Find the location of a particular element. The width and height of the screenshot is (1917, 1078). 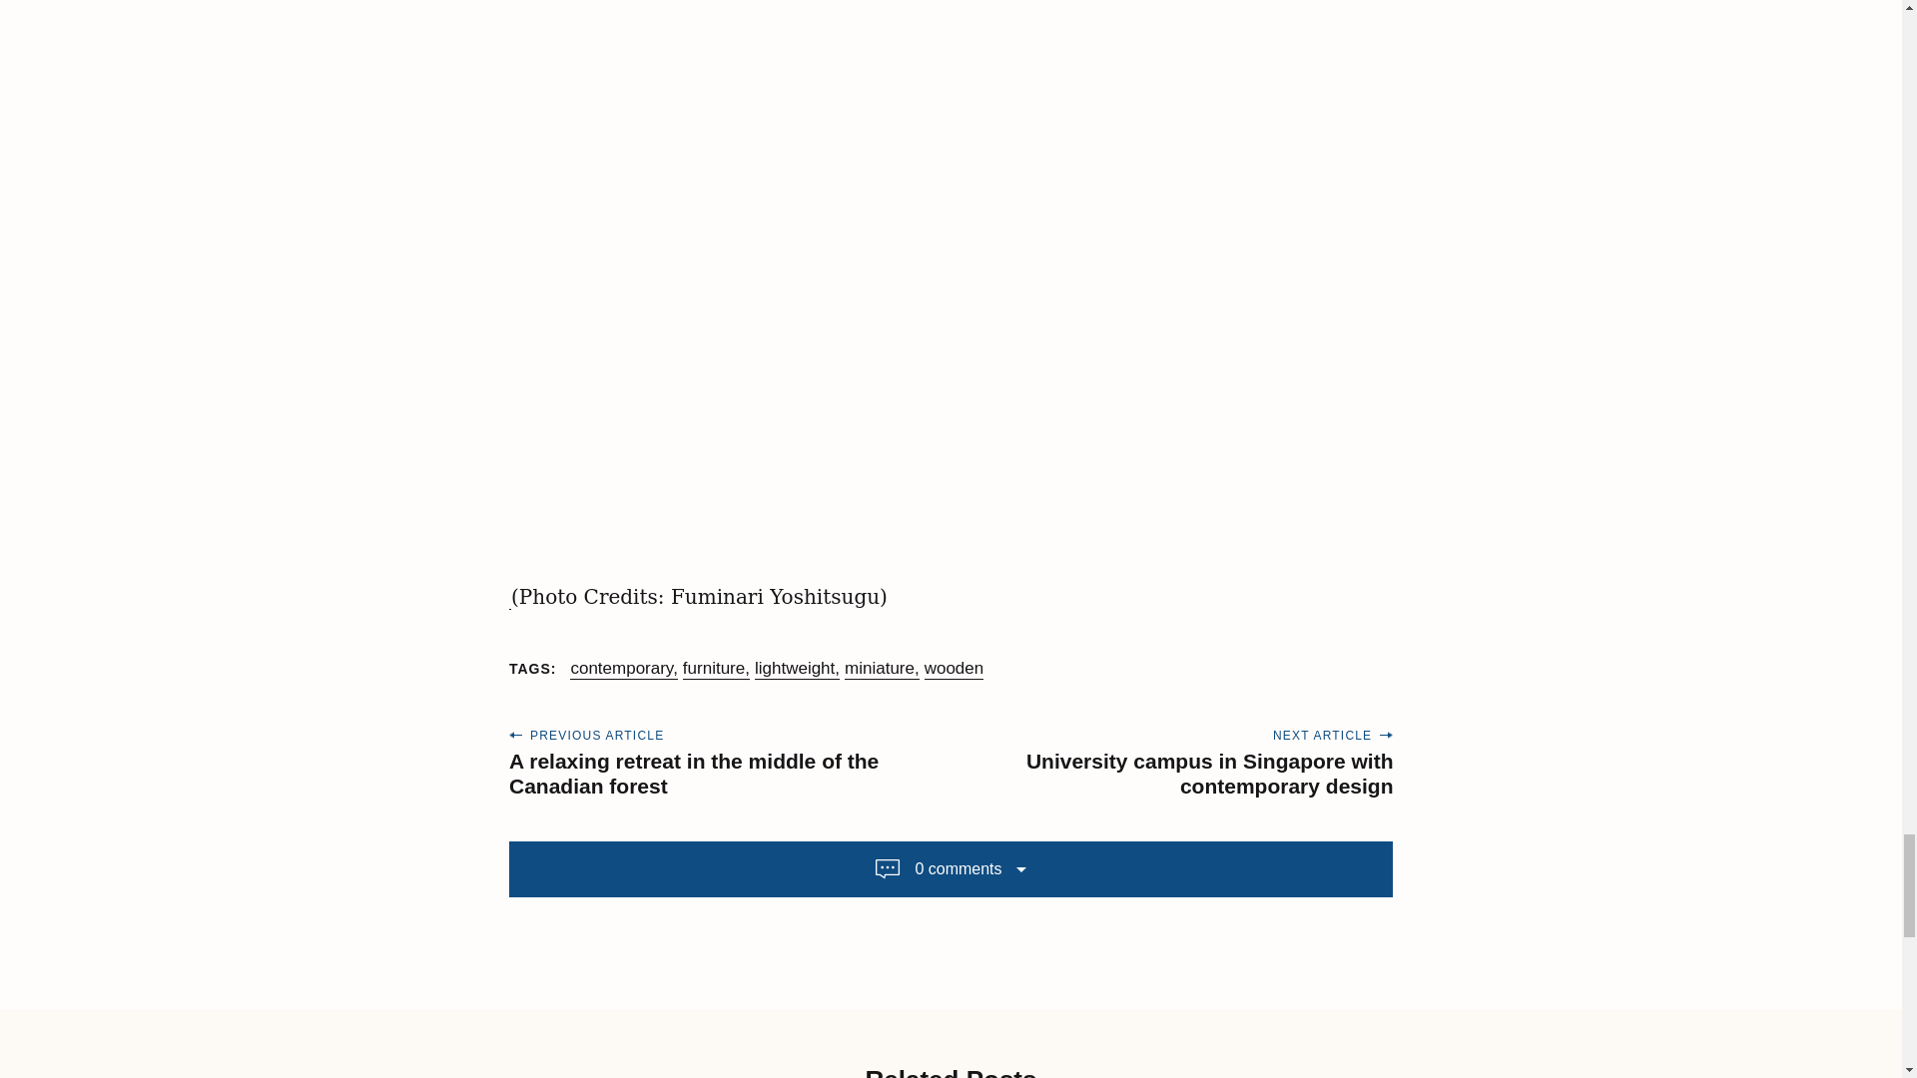

miniature is located at coordinates (883, 669).